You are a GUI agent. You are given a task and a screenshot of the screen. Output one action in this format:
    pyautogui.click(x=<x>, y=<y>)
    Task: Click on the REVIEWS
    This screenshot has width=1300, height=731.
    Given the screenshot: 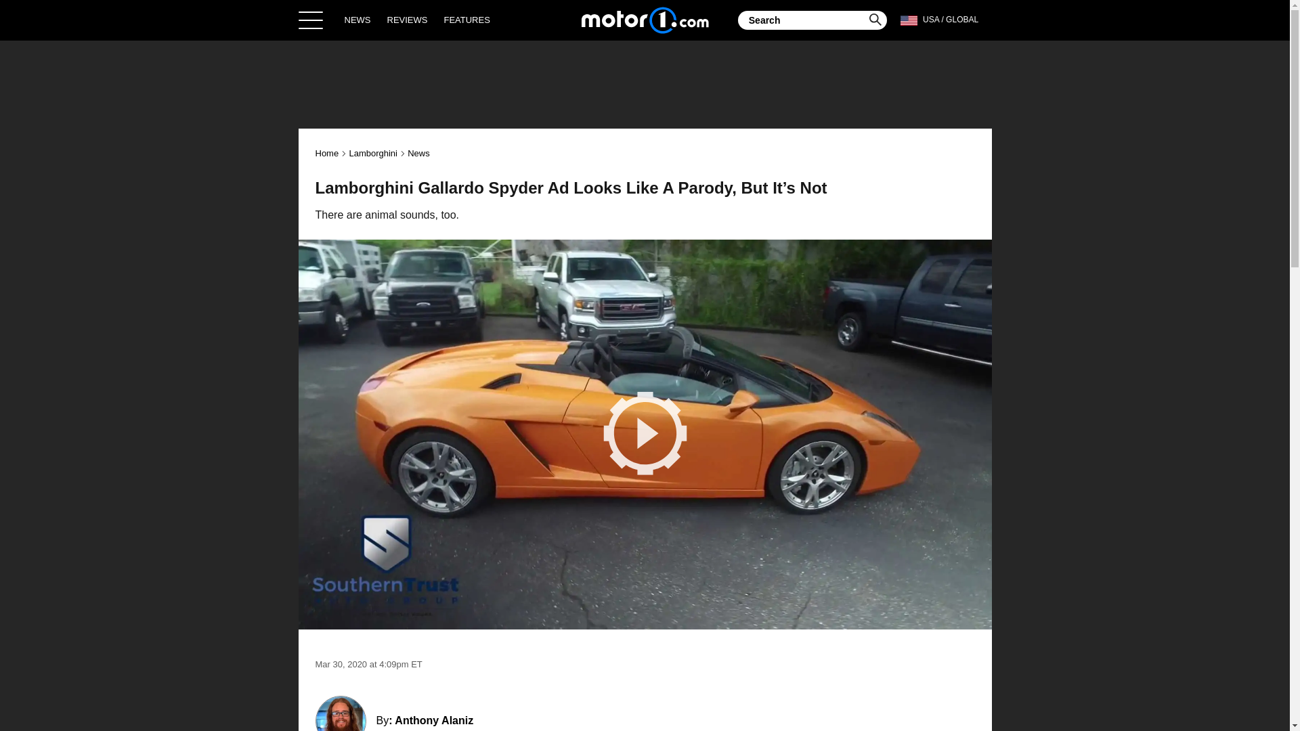 What is the action you would take?
    pyautogui.click(x=408, y=20)
    